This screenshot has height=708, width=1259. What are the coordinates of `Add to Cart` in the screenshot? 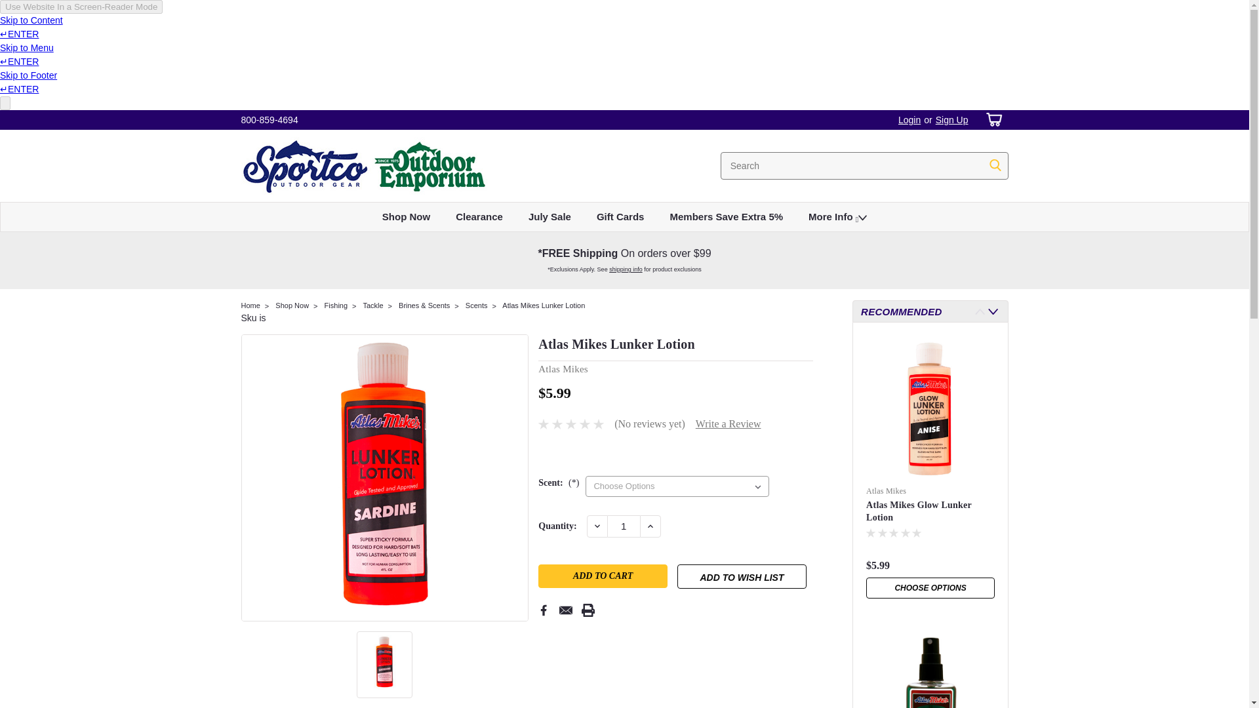 It's located at (603, 576).